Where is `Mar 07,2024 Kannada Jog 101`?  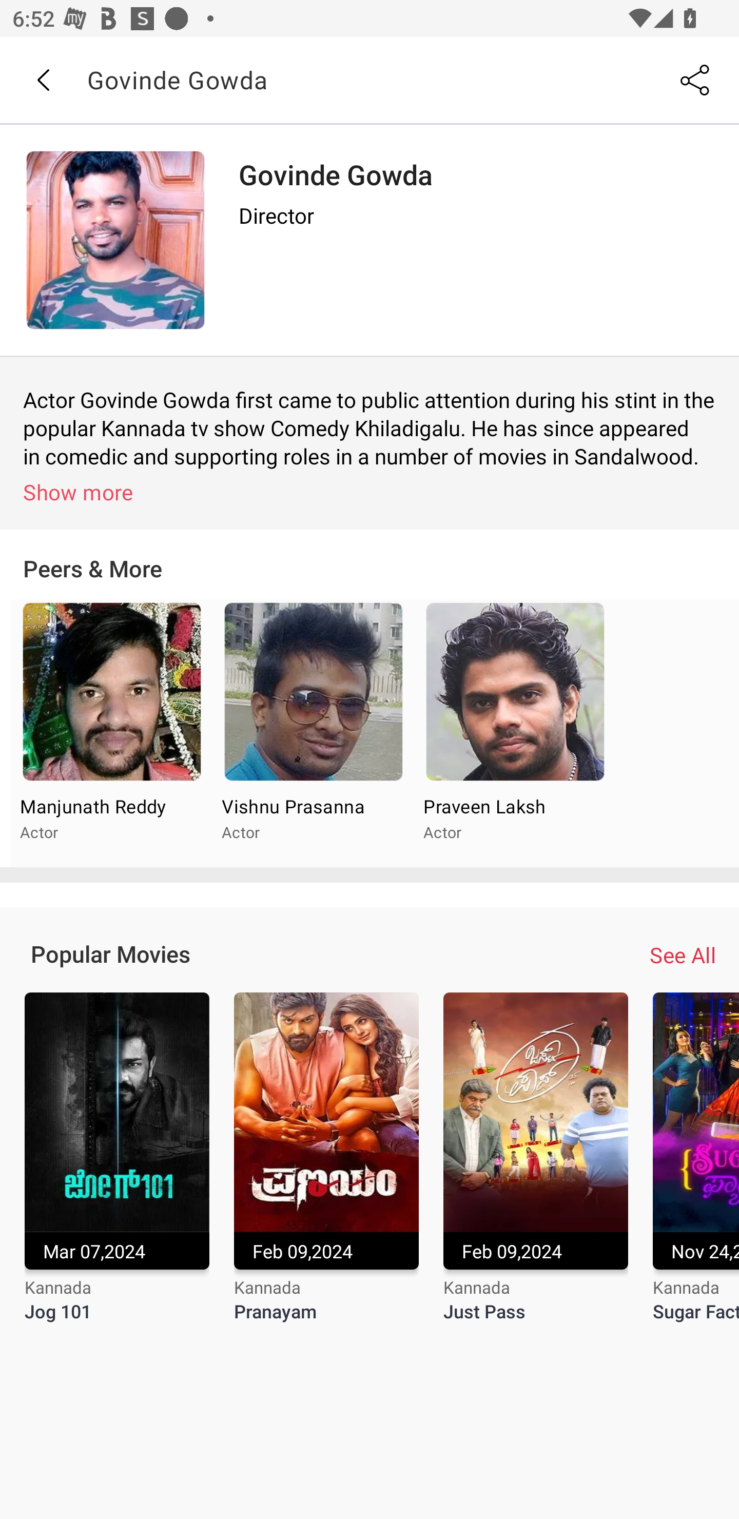
Mar 07,2024 Kannada Jog 101 is located at coordinates (116, 1168).